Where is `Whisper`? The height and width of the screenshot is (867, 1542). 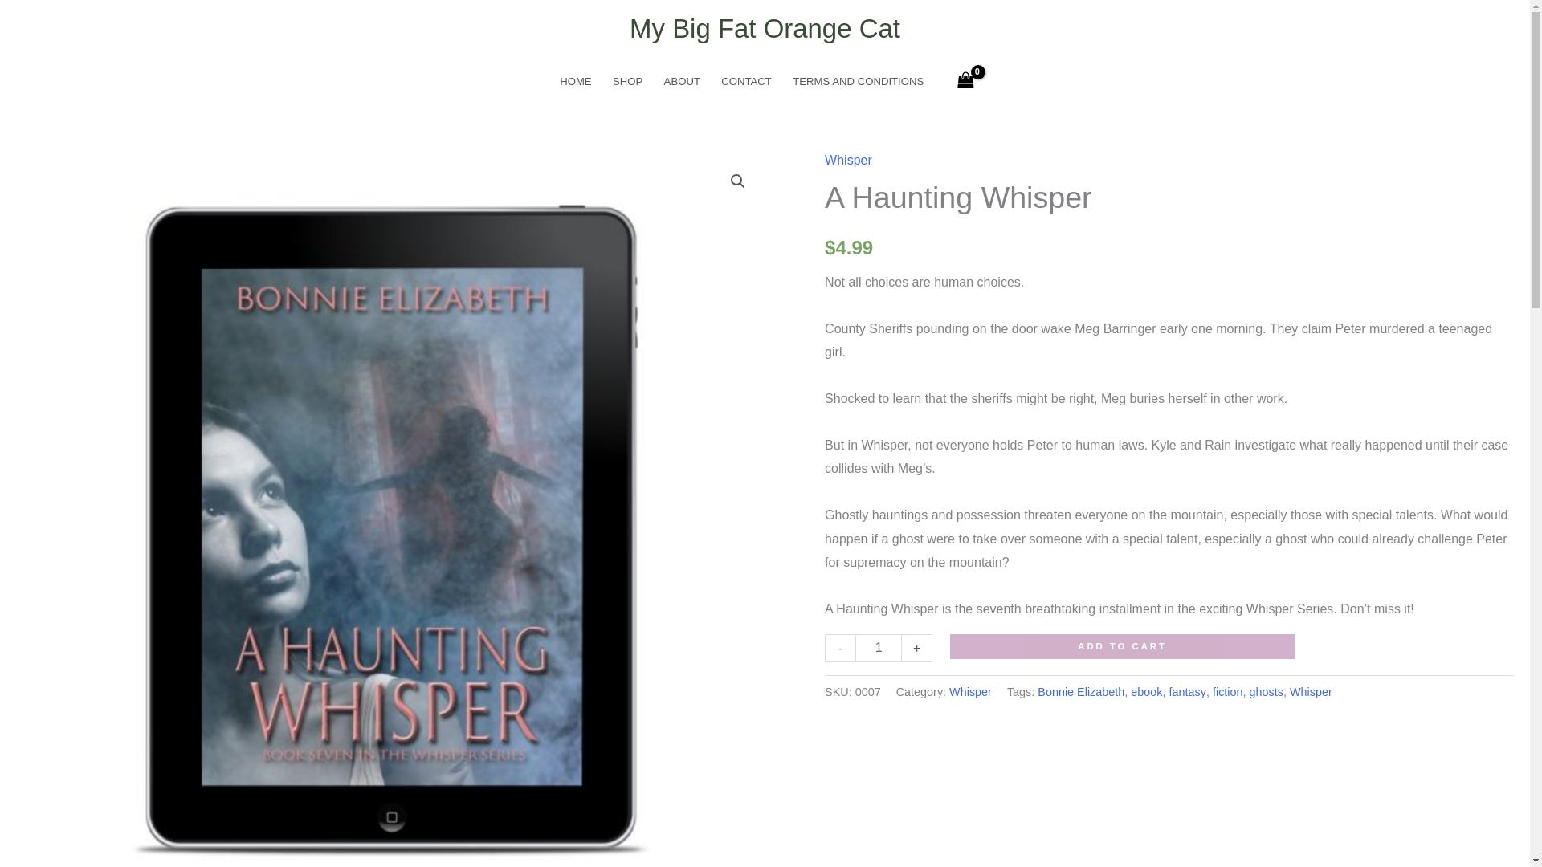 Whisper is located at coordinates (1311, 692).